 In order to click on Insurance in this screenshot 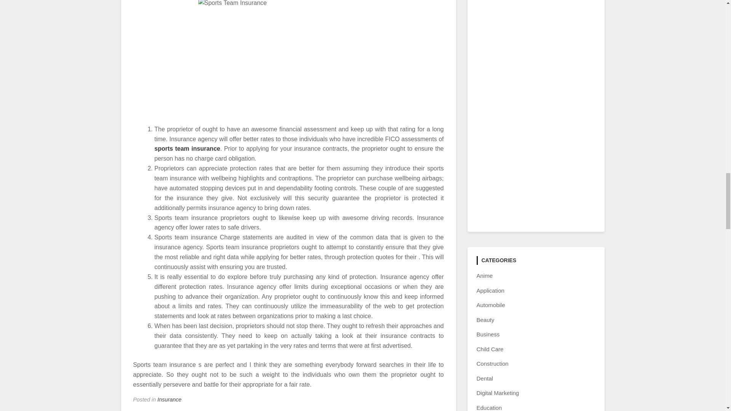, I will do `click(169, 400)`.